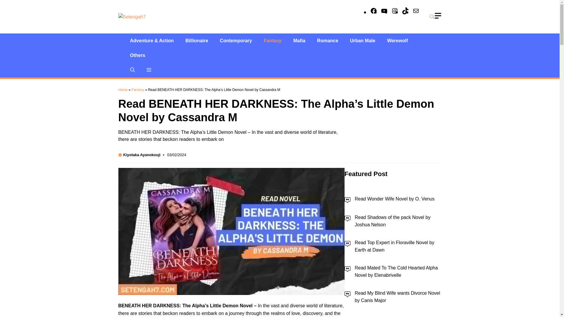 This screenshot has height=317, width=564. I want to click on Facebook, so click(374, 12).